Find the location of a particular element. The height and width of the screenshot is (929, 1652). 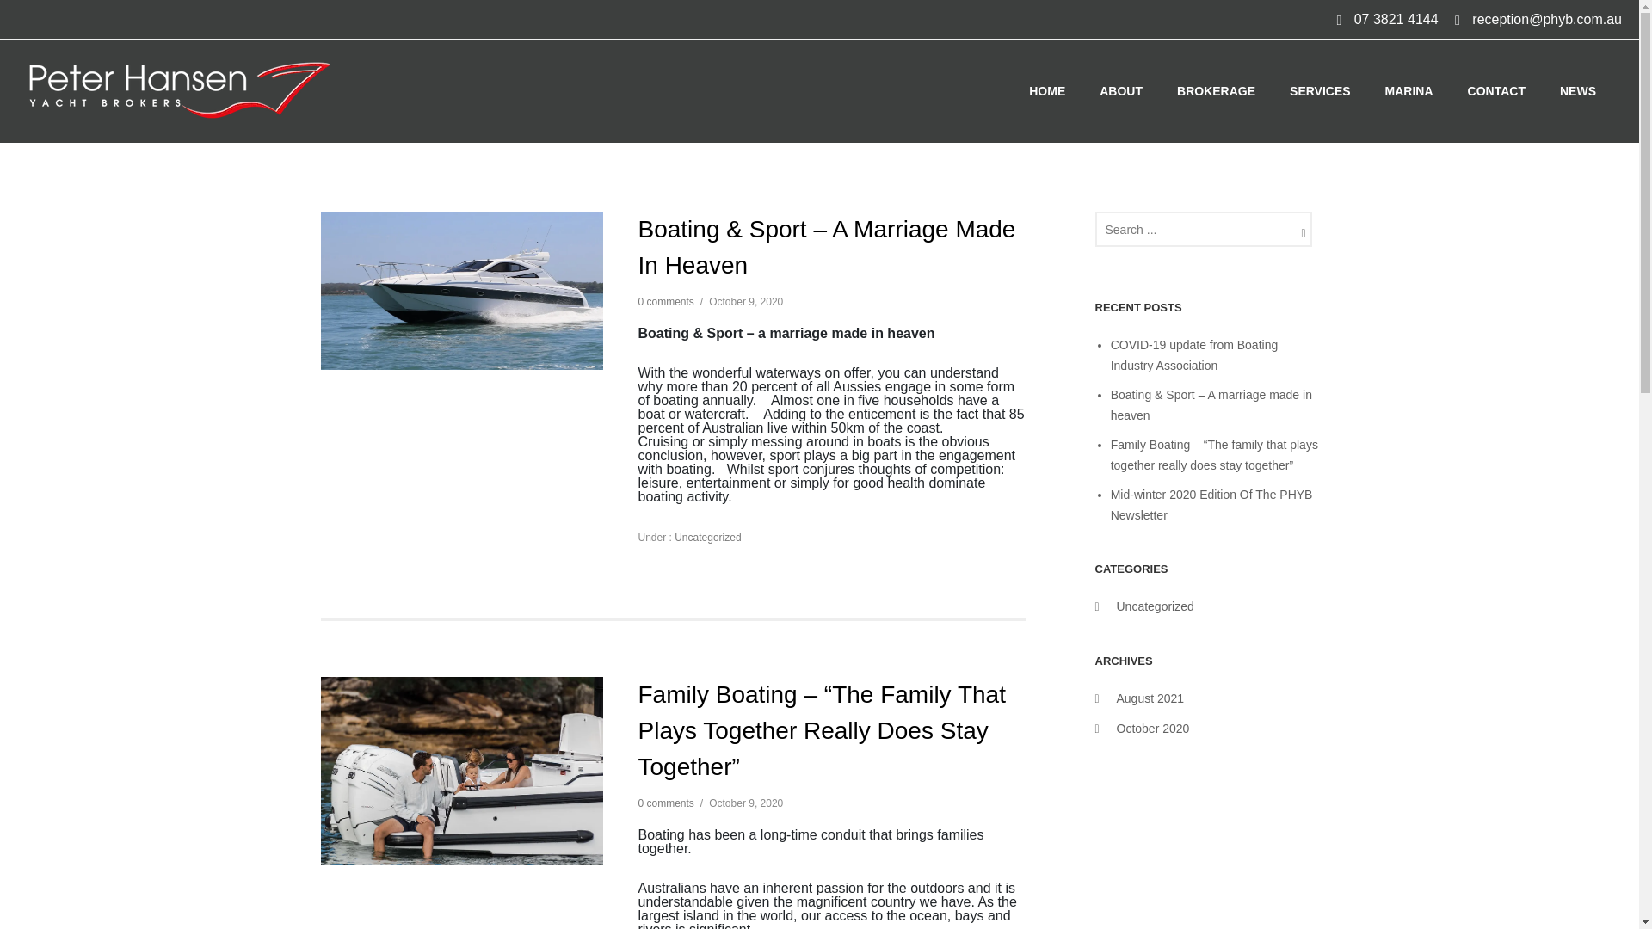

MARINA is located at coordinates (1409, 91).